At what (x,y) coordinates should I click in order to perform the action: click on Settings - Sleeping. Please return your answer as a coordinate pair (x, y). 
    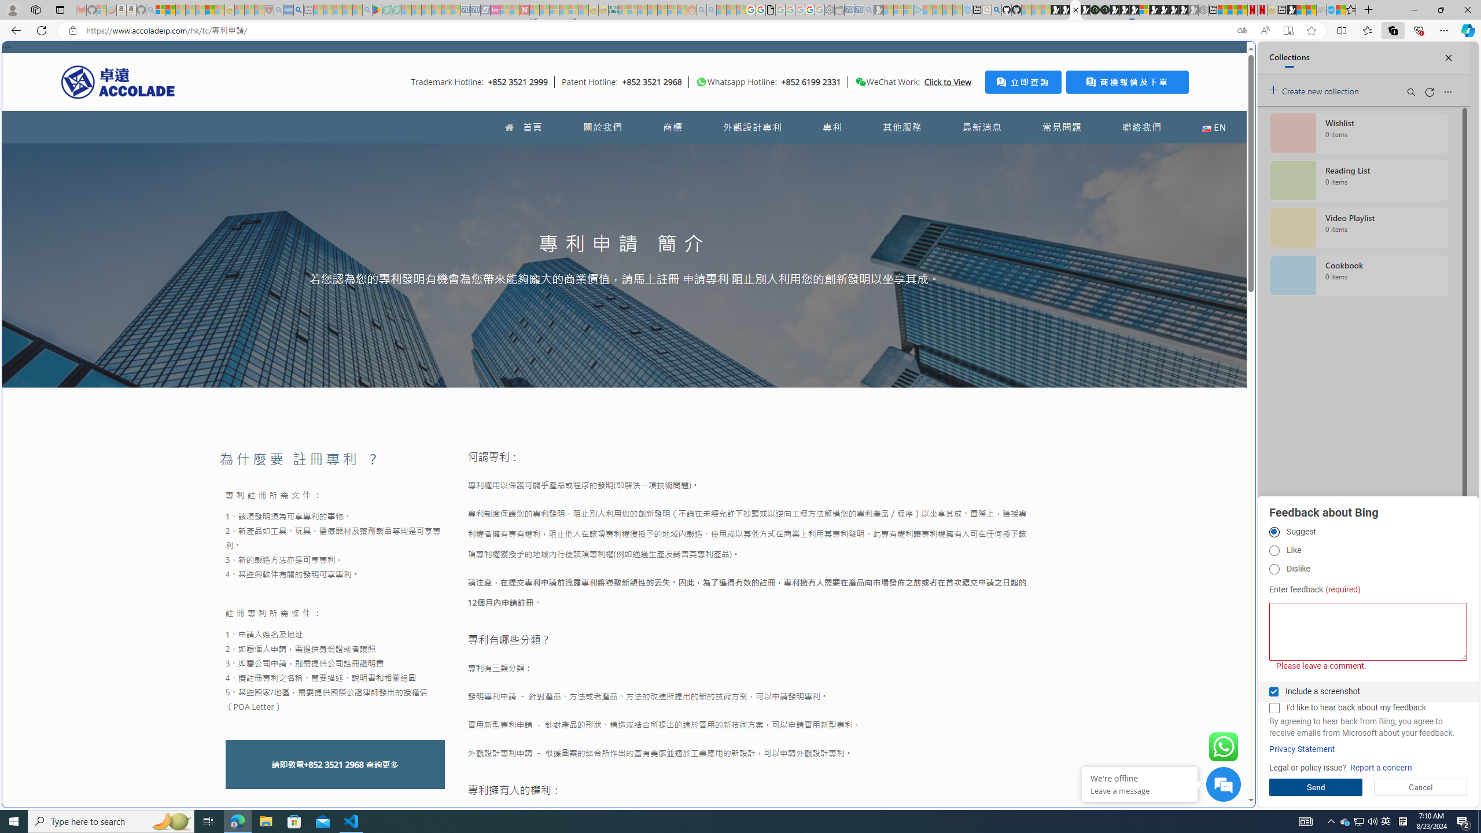
    Looking at the image, I should click on (830, 10).